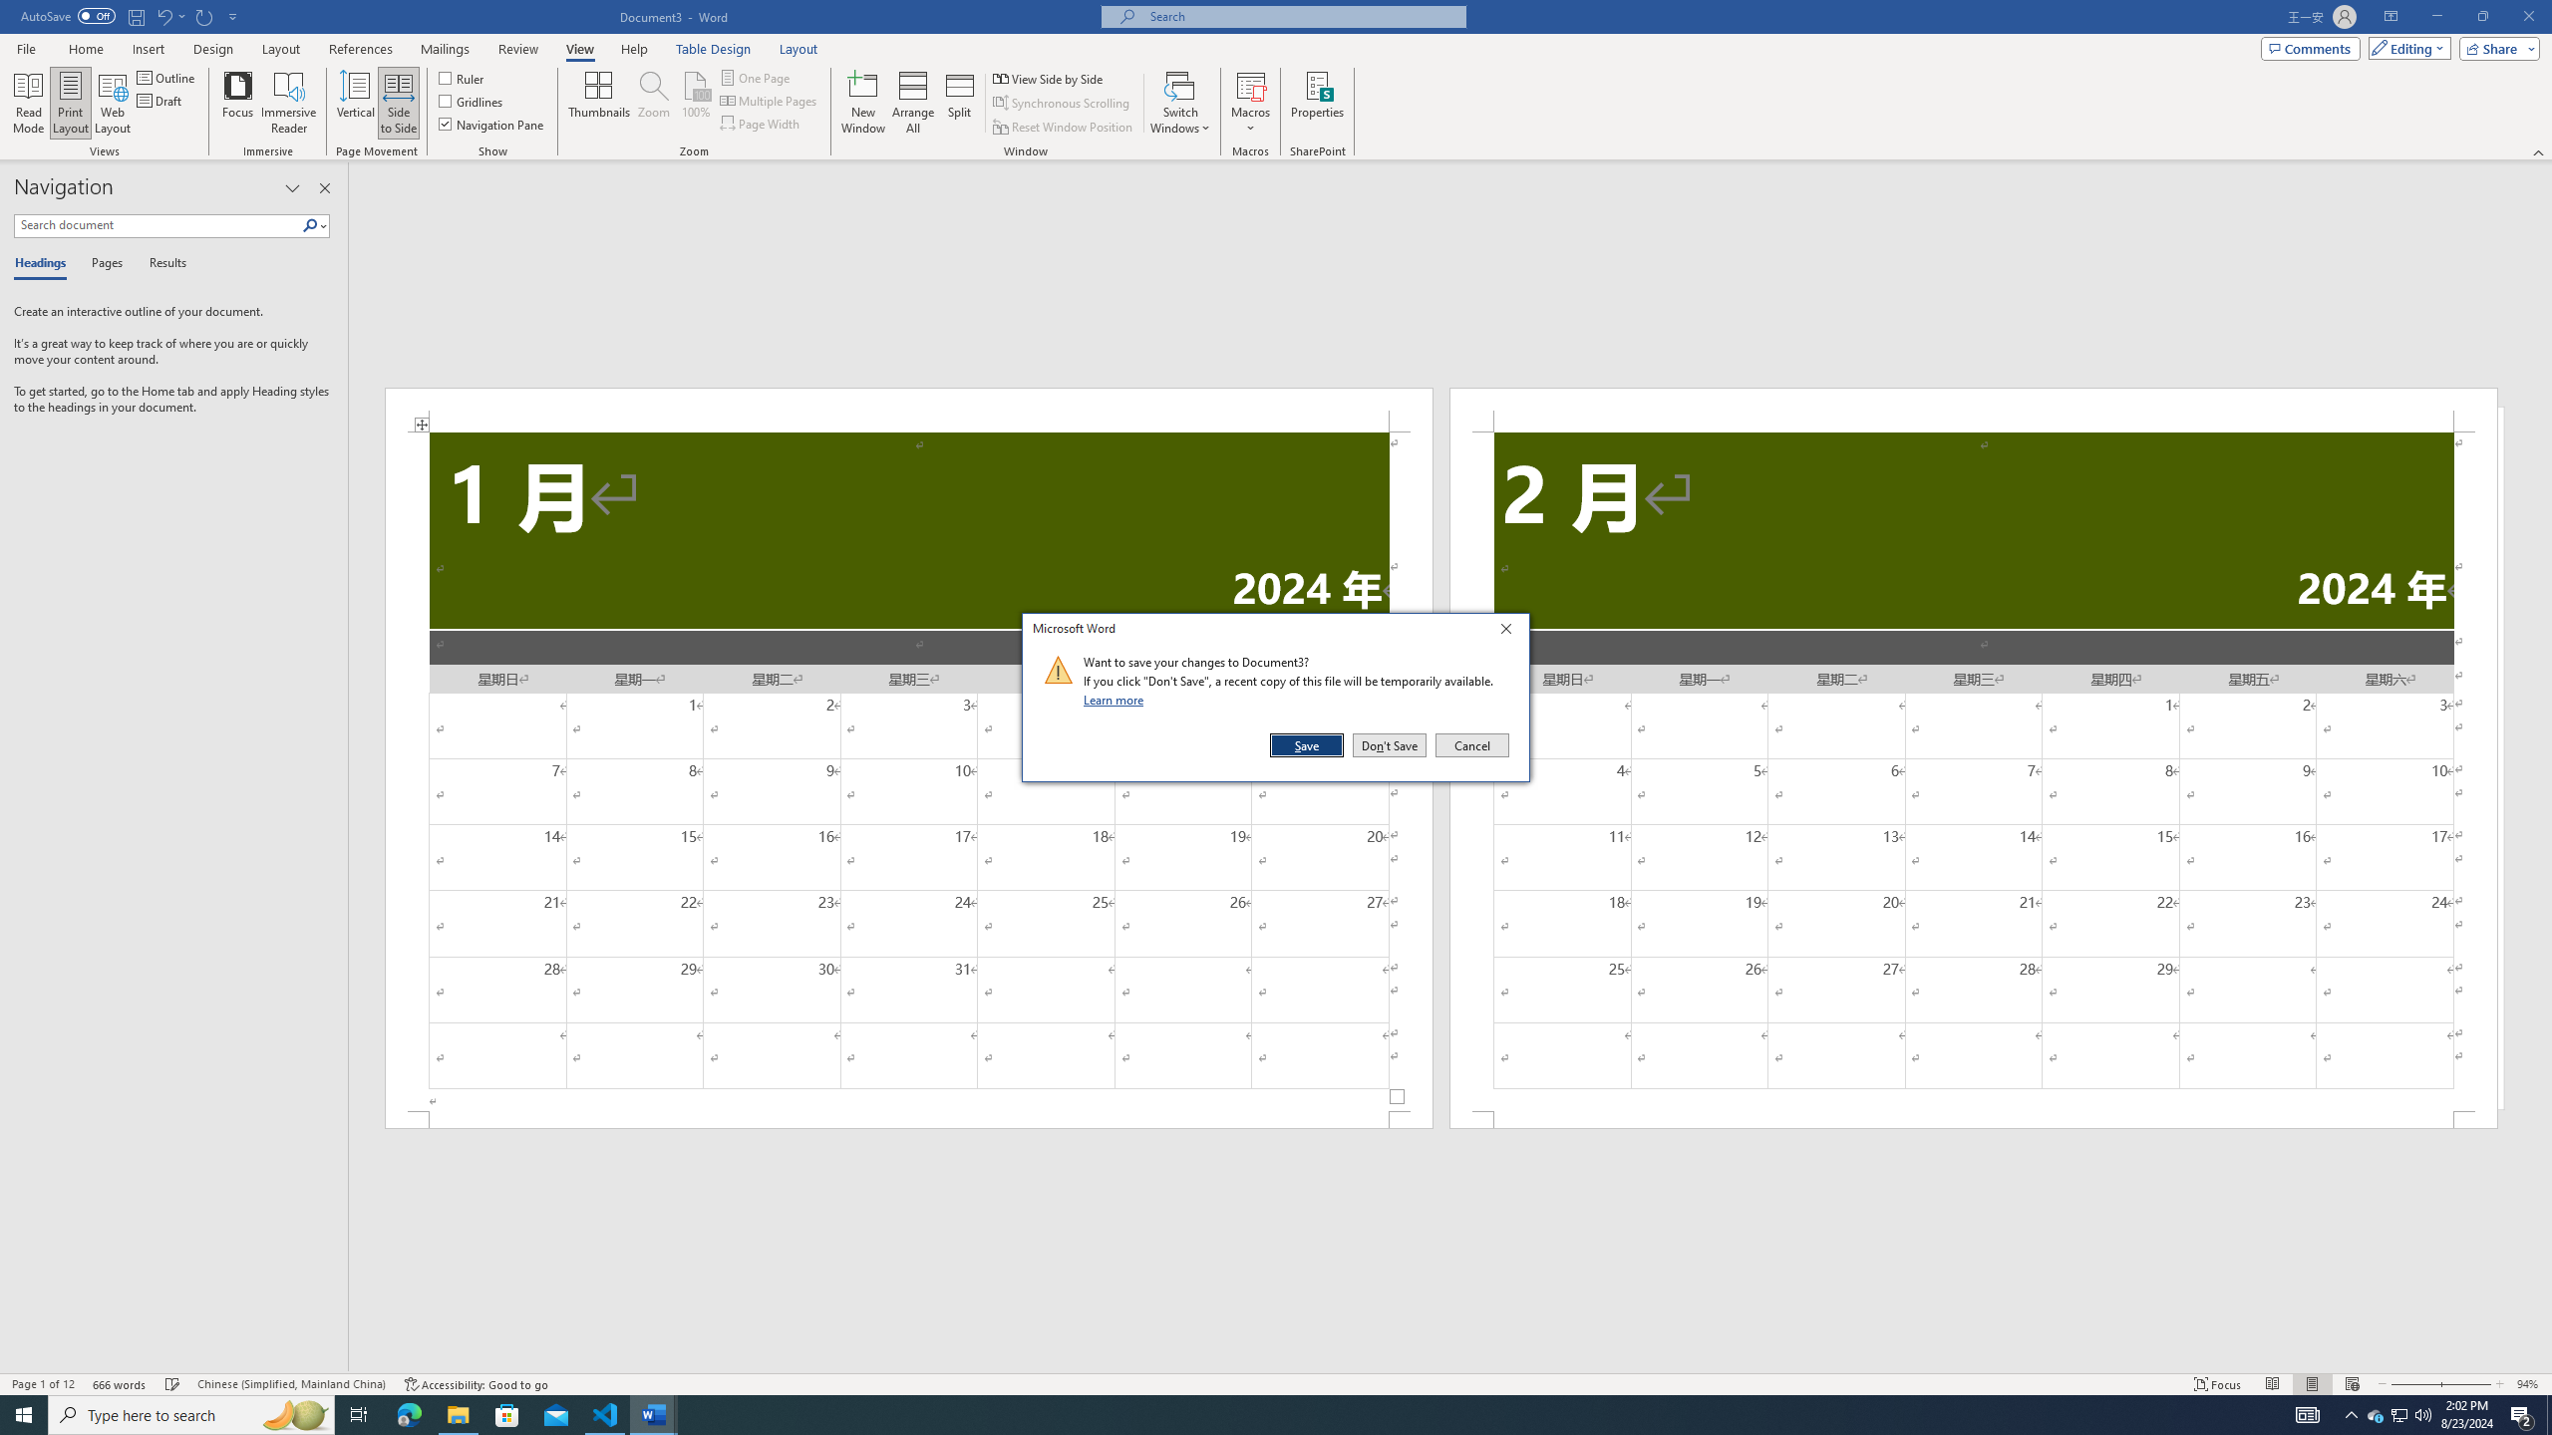  What do you see at coordinates (756, 78) in the screenshot?
I see `One Page` at bounding box center [756, 78].